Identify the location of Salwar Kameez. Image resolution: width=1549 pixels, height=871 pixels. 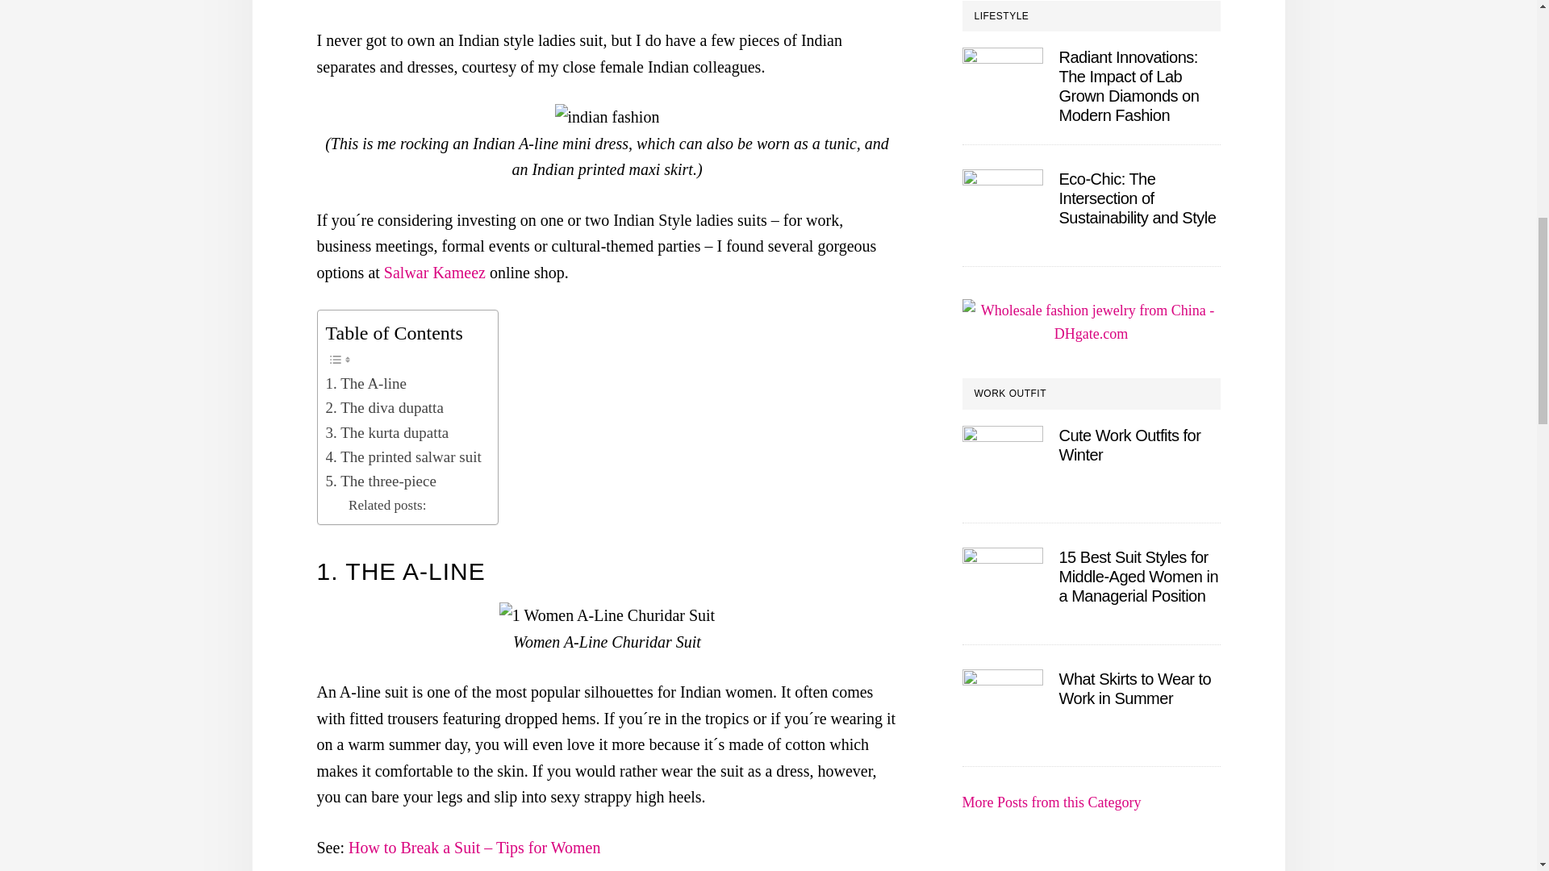
(435, 273).